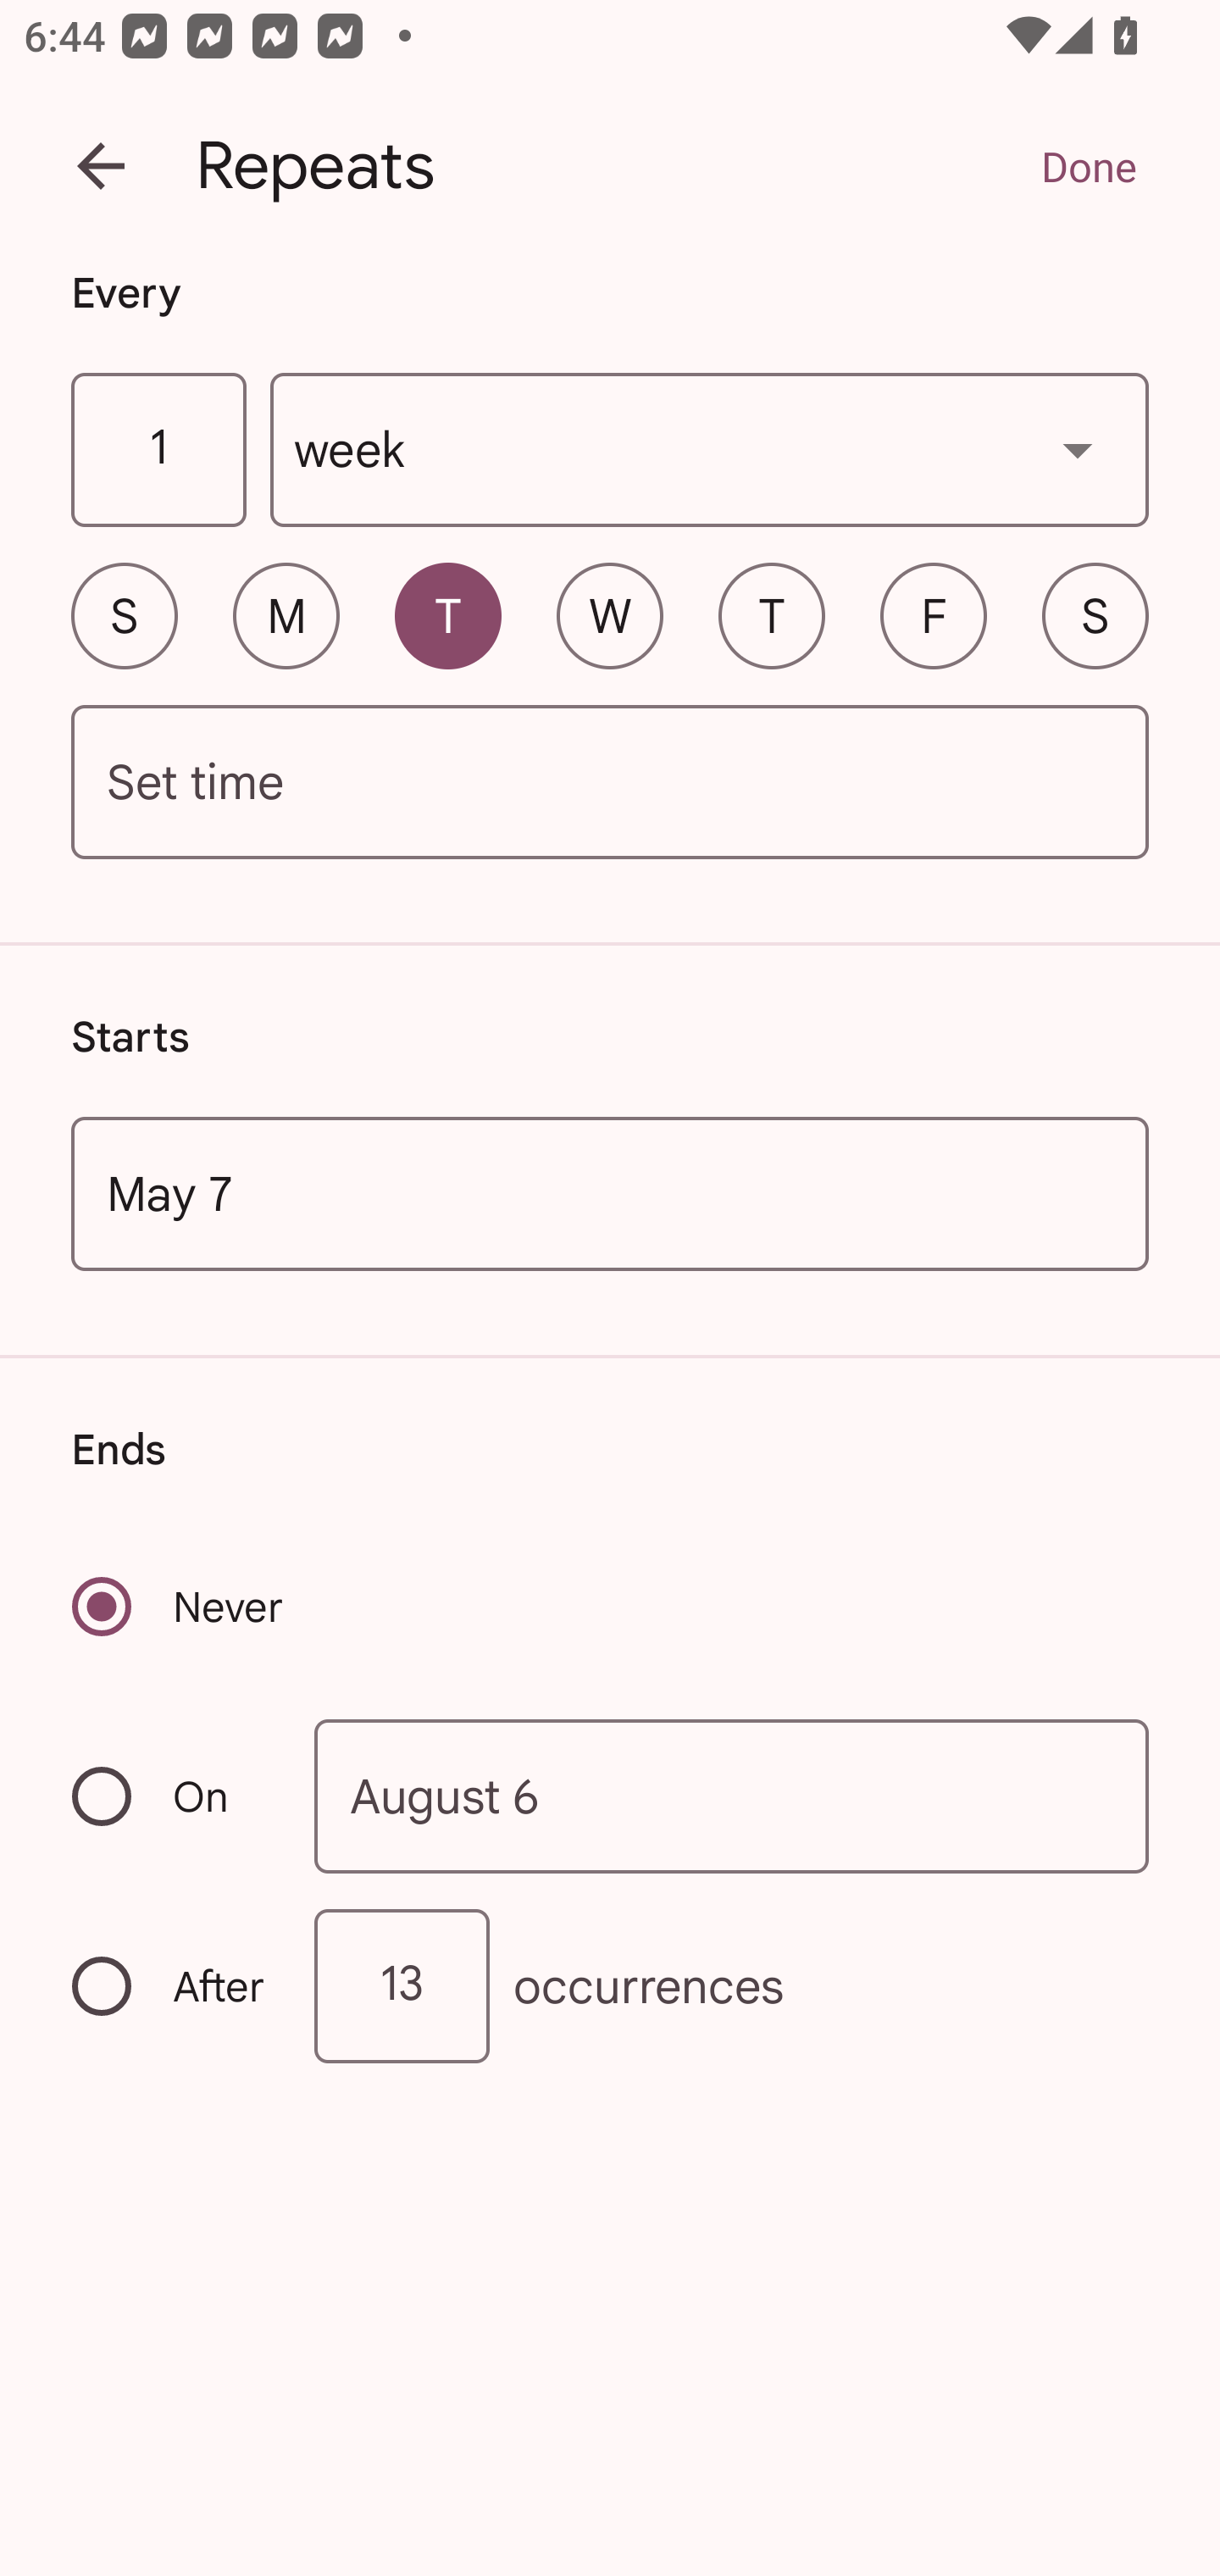 The width and height of the screenshot is (1220, 2576). I want to click on T Thursday, so click(771, 615).